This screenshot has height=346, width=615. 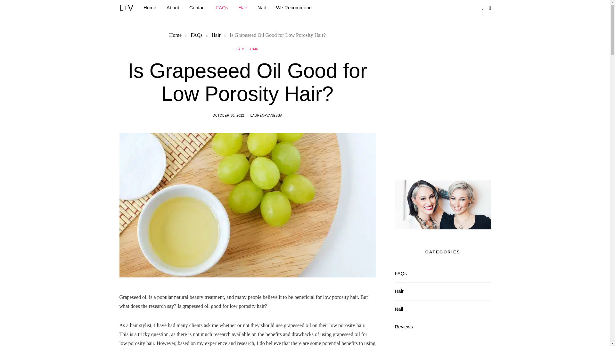 I want to click on HAIR, so click(x=254, y=49).